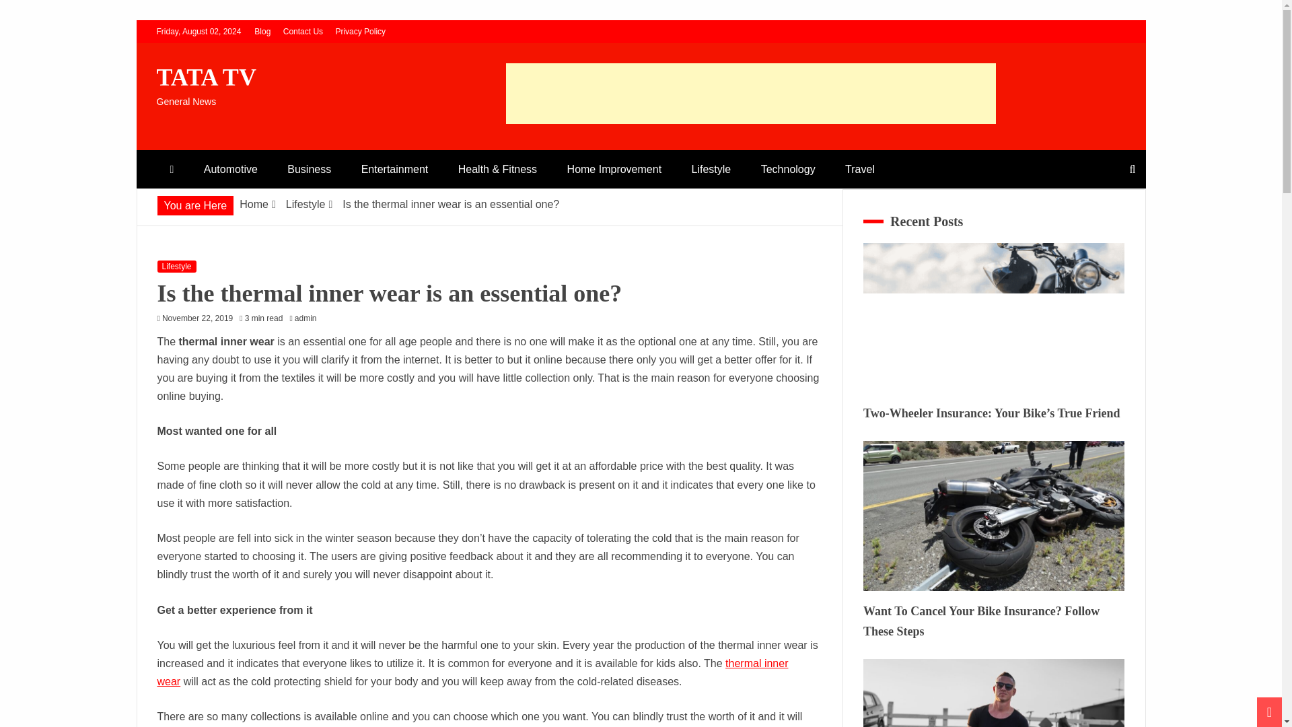 The width and height of the screenshot is (1292, 727). What do you see at coordinates (306, 204) in the screenshot?
I see `Lifestyle` at bounding box center [306, 204].